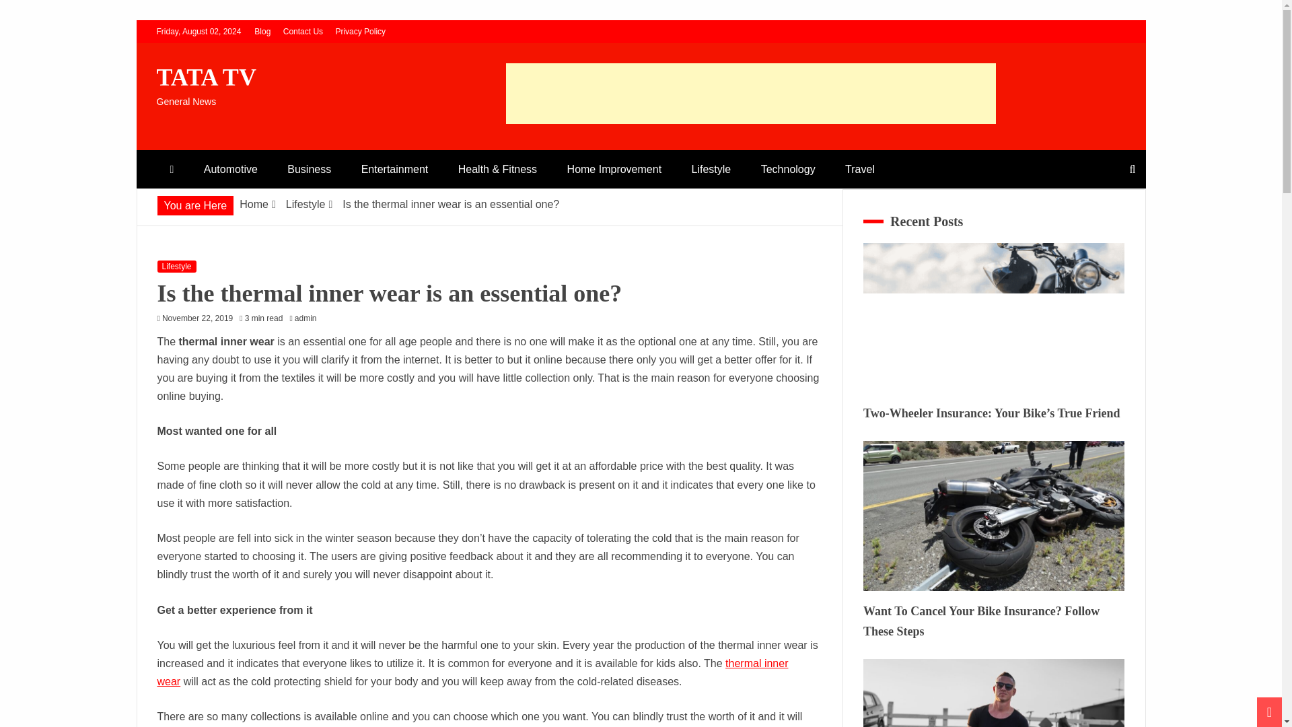 The width and height of the screenshot is (1292, 727). What do you see at coordinates (306, 204) in the screenshot?
I see `Lifestyle` at bounding box center [306, 204].